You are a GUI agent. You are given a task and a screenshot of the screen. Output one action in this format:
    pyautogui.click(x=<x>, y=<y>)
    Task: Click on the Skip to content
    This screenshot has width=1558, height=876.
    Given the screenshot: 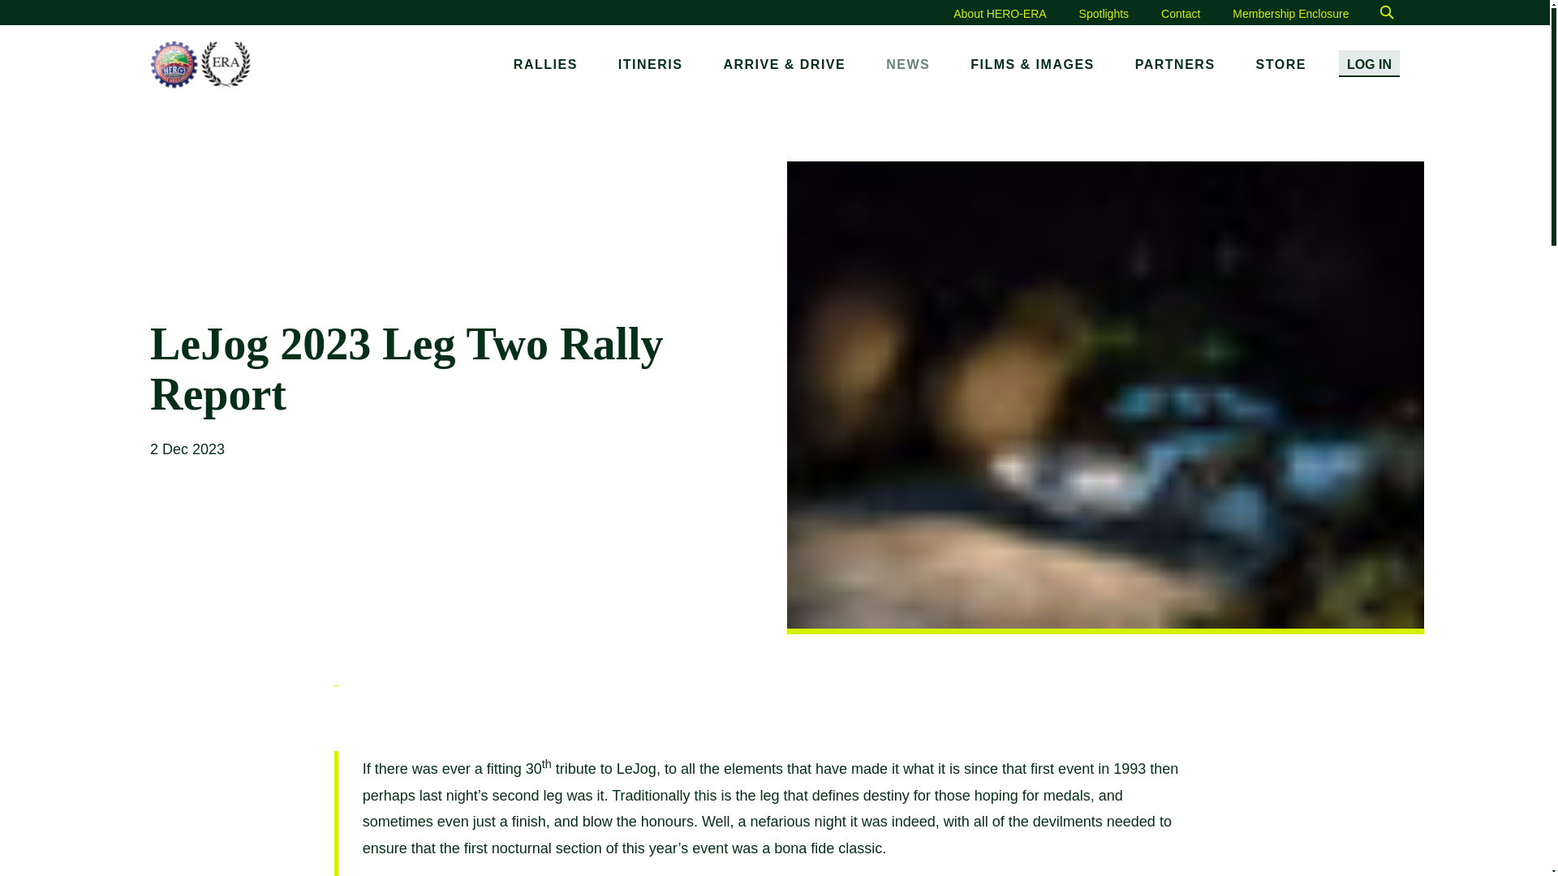 What is the action you would take?
    pyautogui.click(x=26, y=3)
    